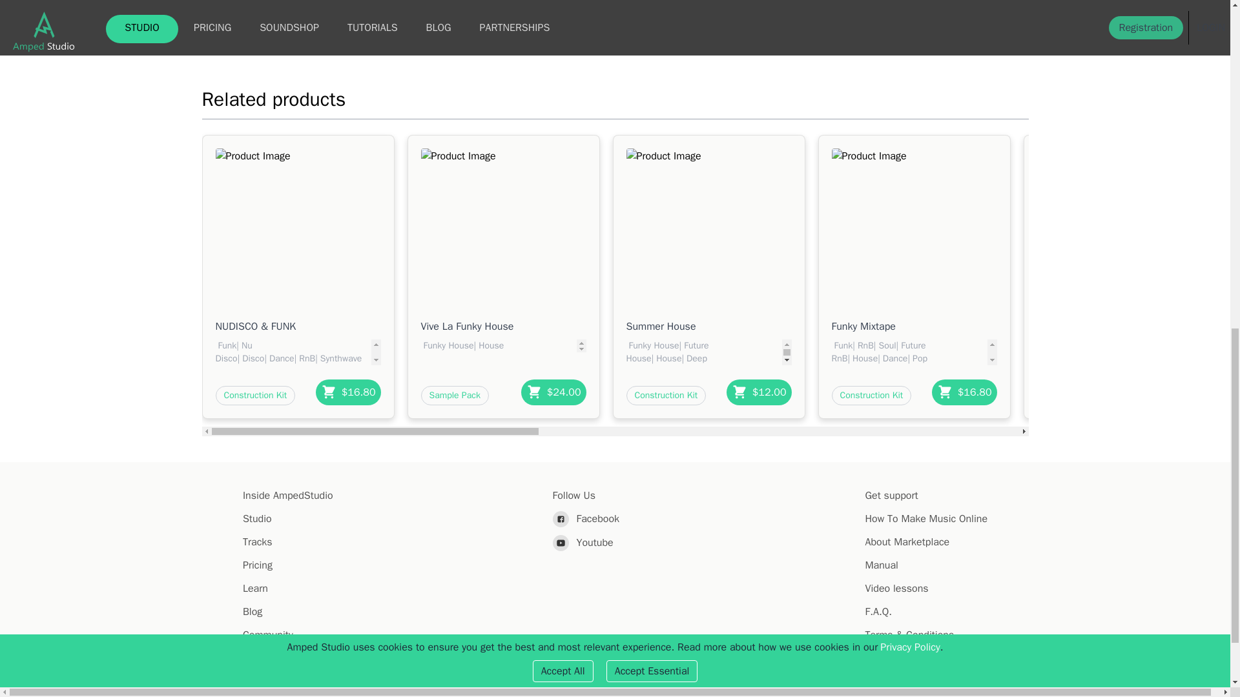 This screenshot has height=697, width=1240. I want to click on Disco, so click(251, 358).